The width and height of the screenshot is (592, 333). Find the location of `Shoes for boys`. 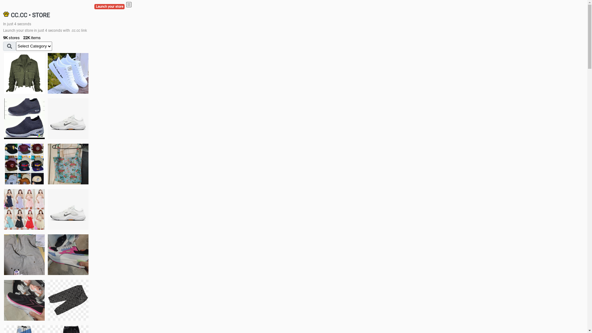

Shoes for boys is located at coordinates (68, 119).